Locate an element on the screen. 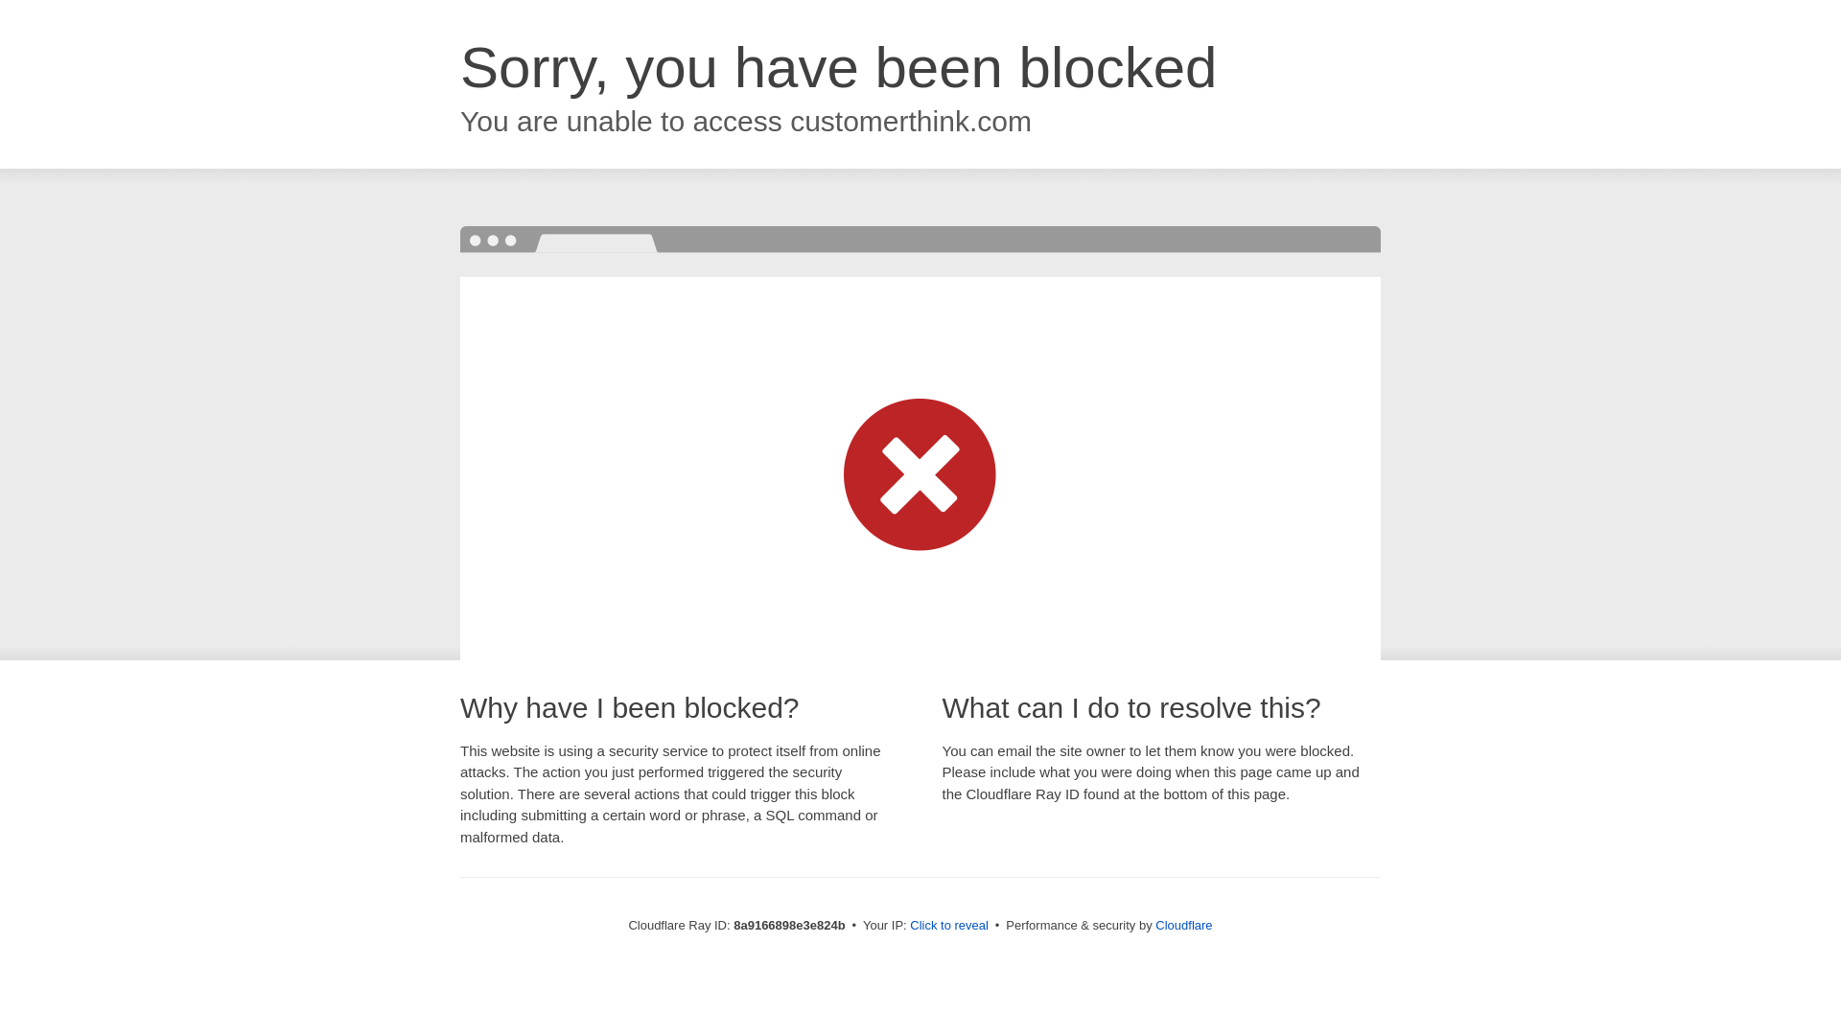 This screenshot has height=1035, width=1841. Click to reveal is located at coordinates (949, 926).